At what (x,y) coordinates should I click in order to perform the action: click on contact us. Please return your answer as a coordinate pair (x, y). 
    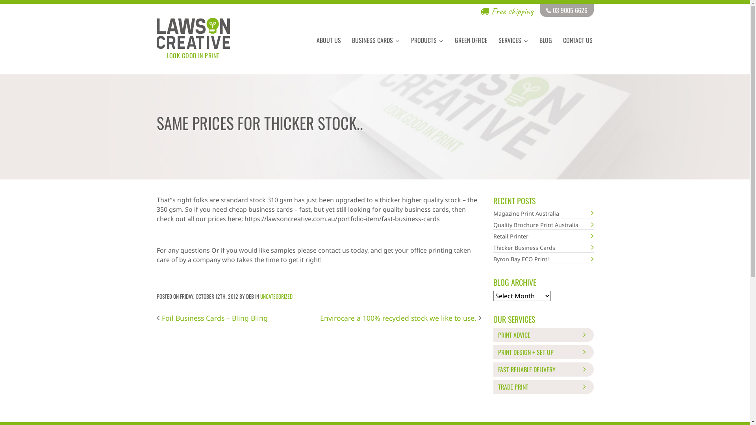
    Looking at the image, I should click on (335, 250).